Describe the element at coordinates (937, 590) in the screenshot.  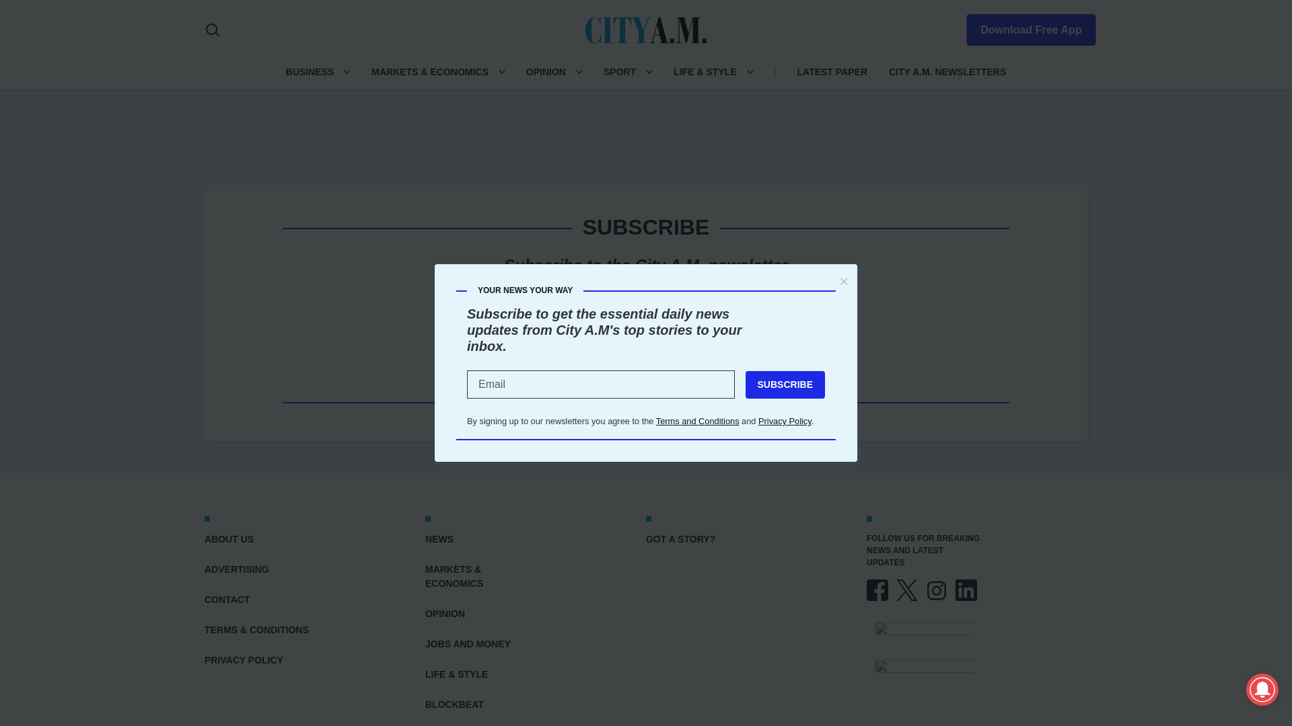
I see `INSTAGRAM` at that location.